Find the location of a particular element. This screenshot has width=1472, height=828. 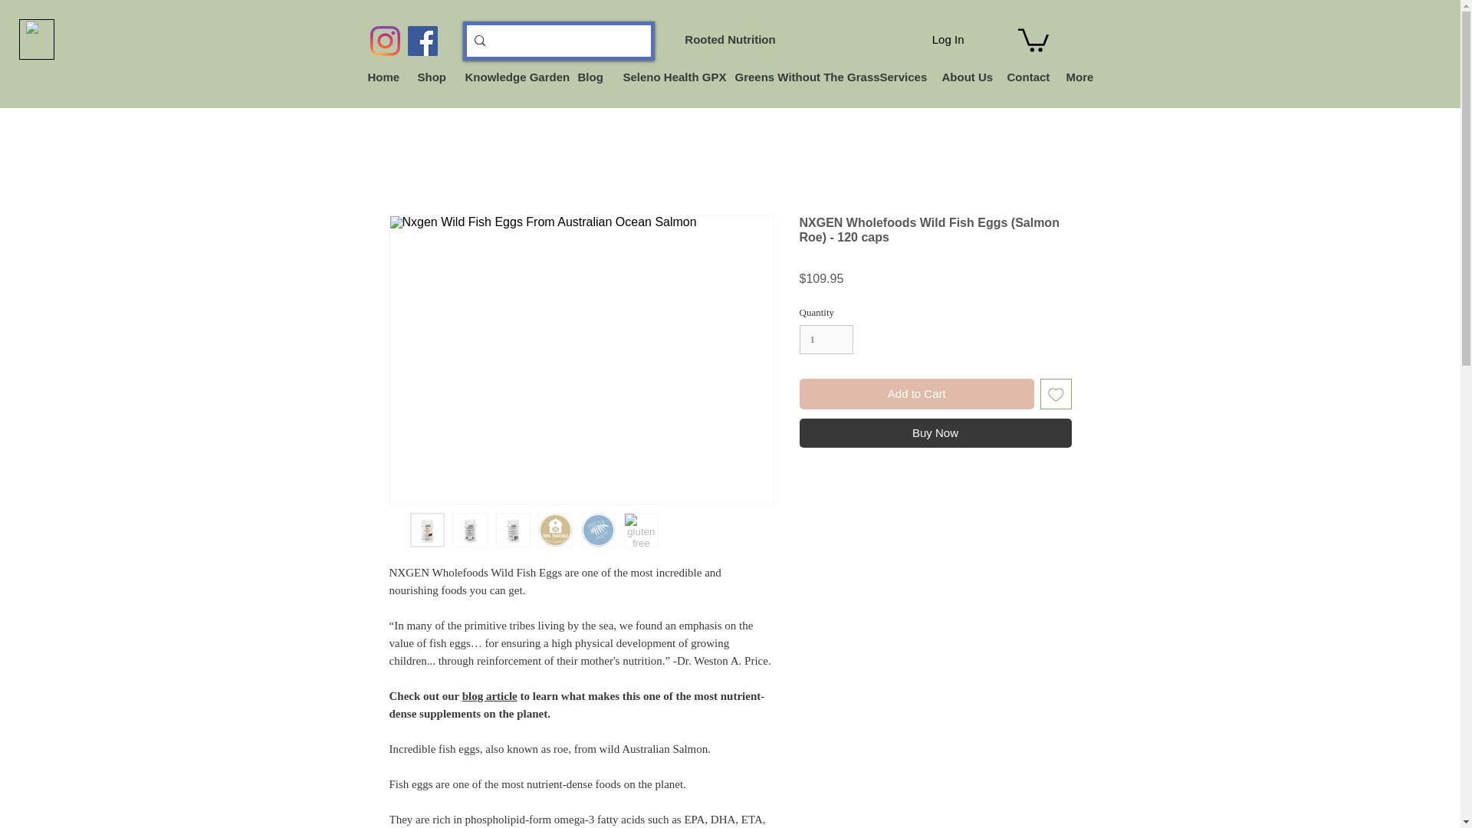

About Us is located at coordinates (963, 77).